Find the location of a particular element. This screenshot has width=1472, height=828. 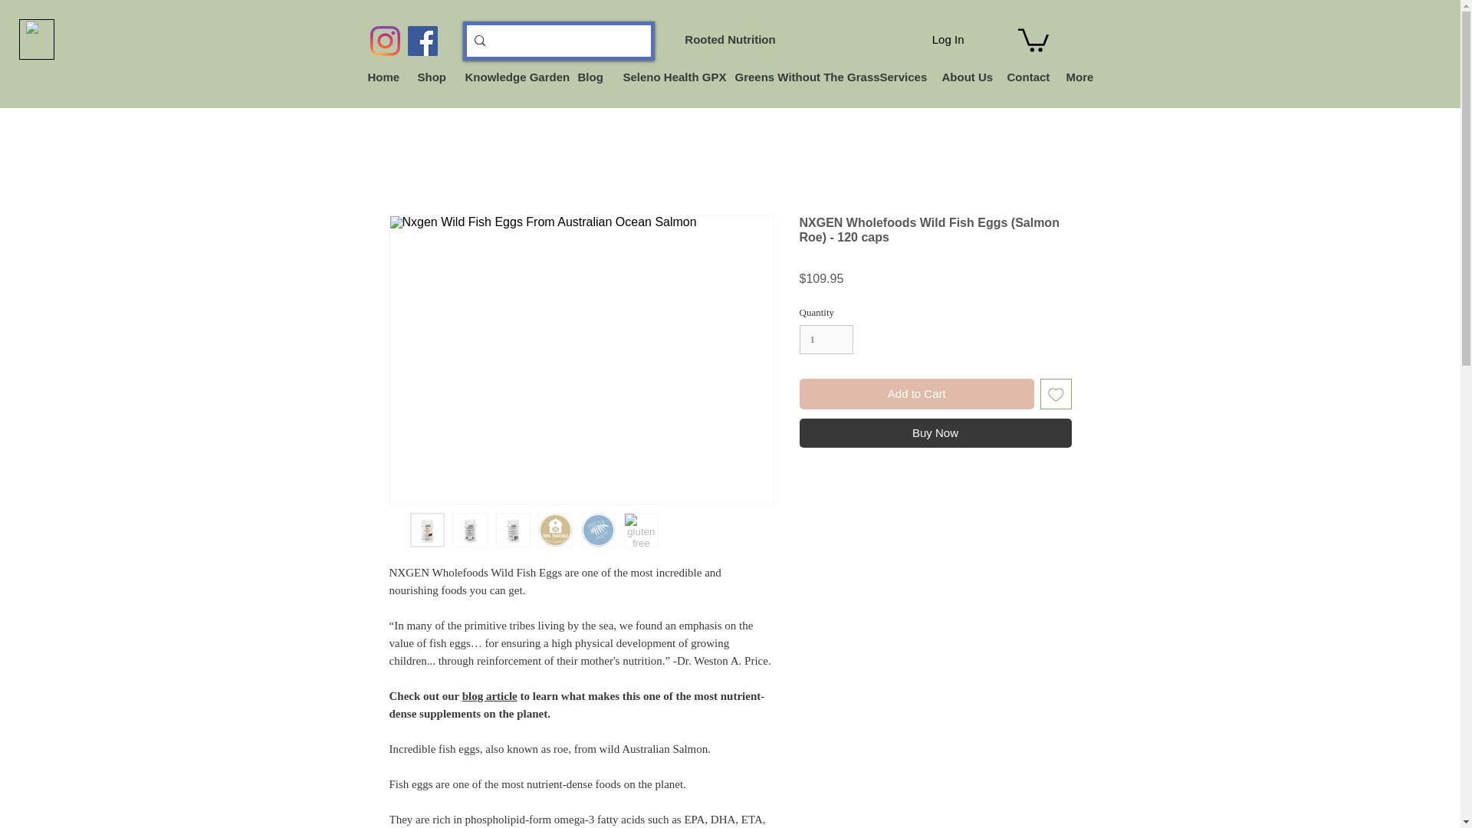

About Us is located at coordinates (963, 77).